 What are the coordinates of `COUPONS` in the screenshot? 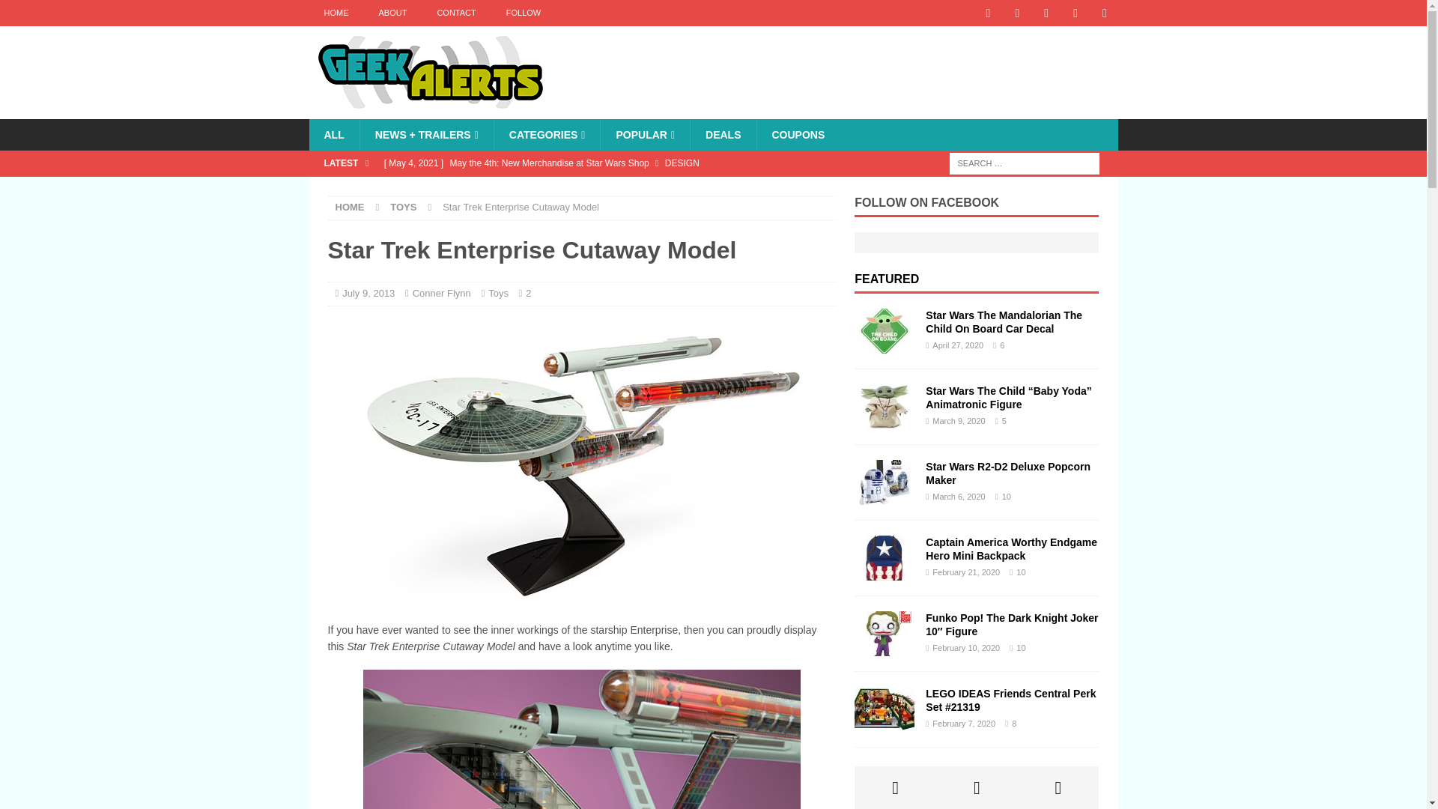 It's located at (798, 134).